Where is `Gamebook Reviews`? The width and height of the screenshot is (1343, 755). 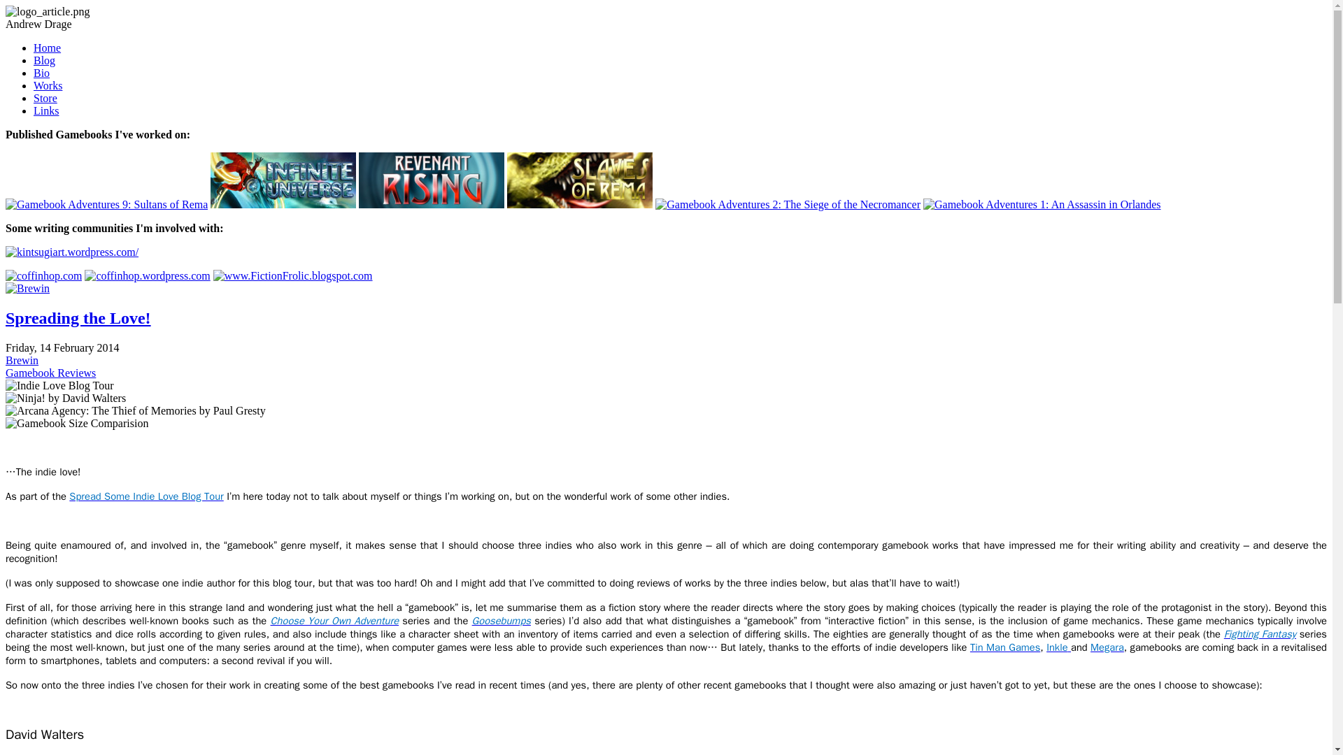
Gamebook Reviews is located at coordinates (50, 373).